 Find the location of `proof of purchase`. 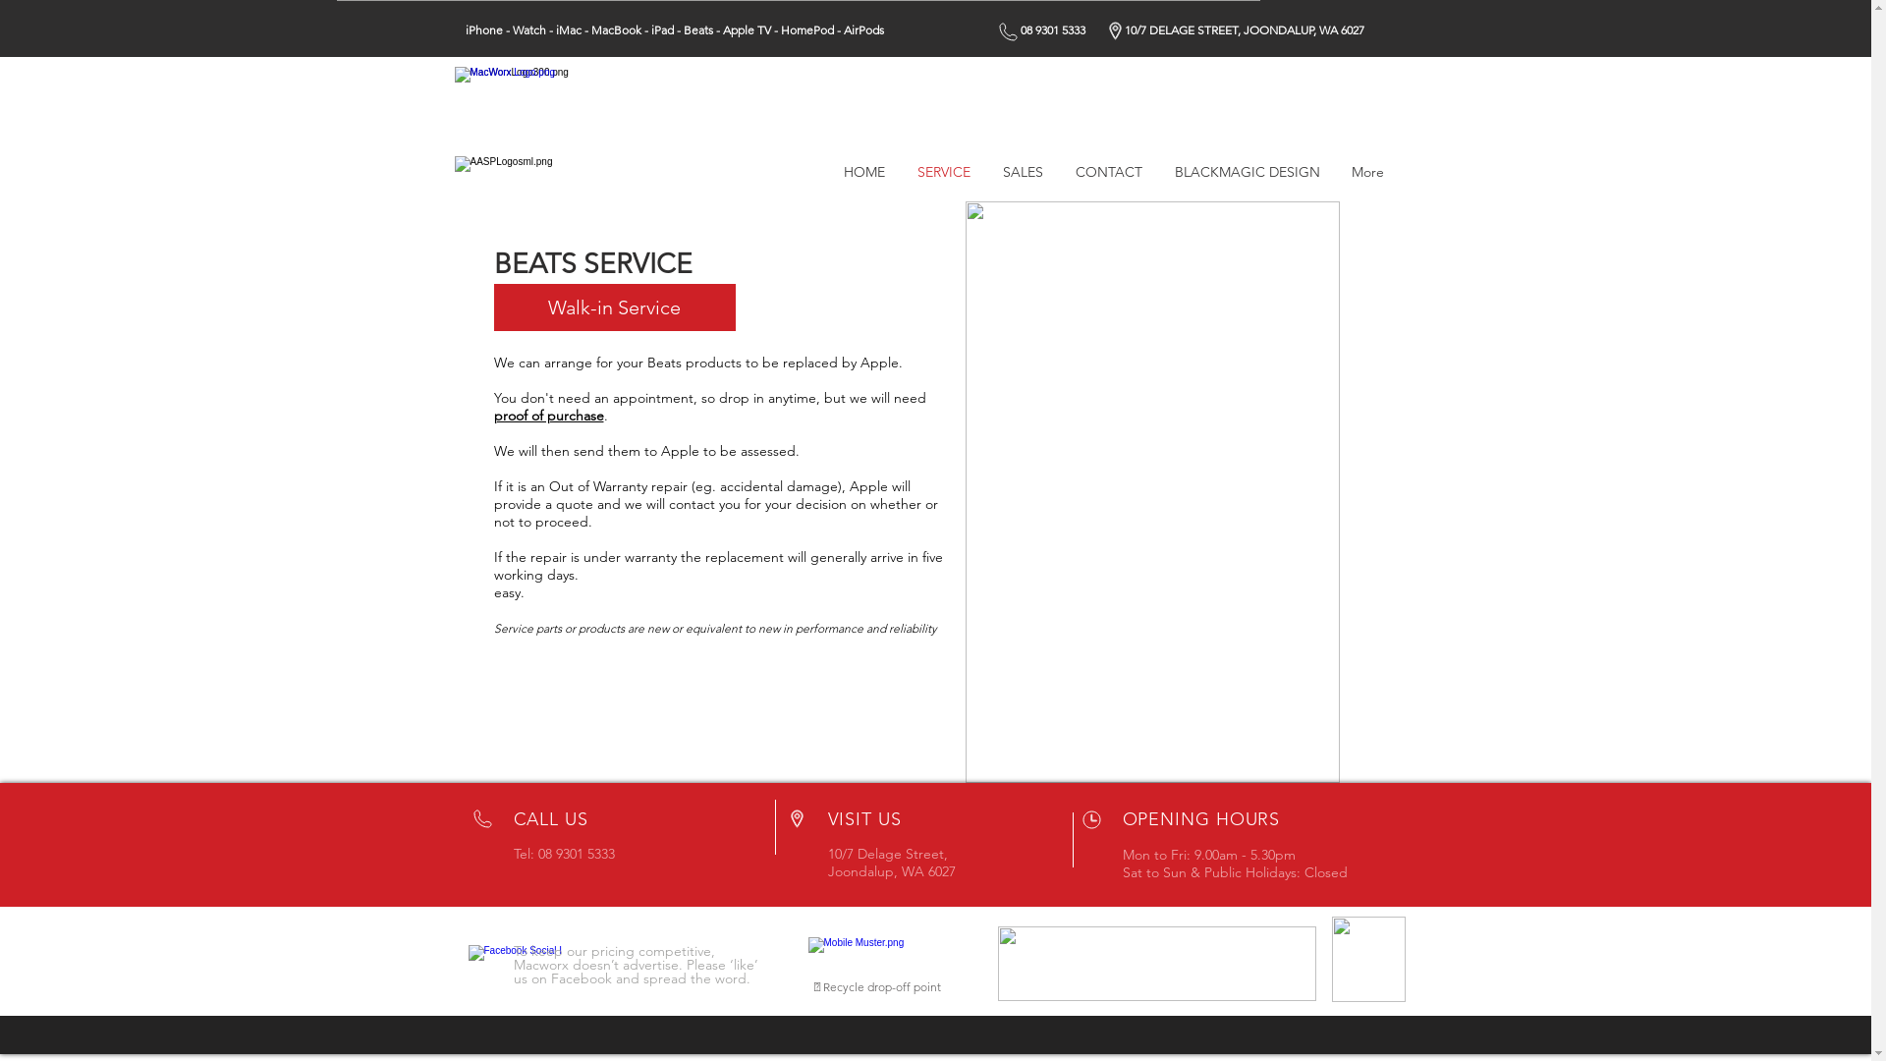

proof of purchase is located at coordinates (548, 416).